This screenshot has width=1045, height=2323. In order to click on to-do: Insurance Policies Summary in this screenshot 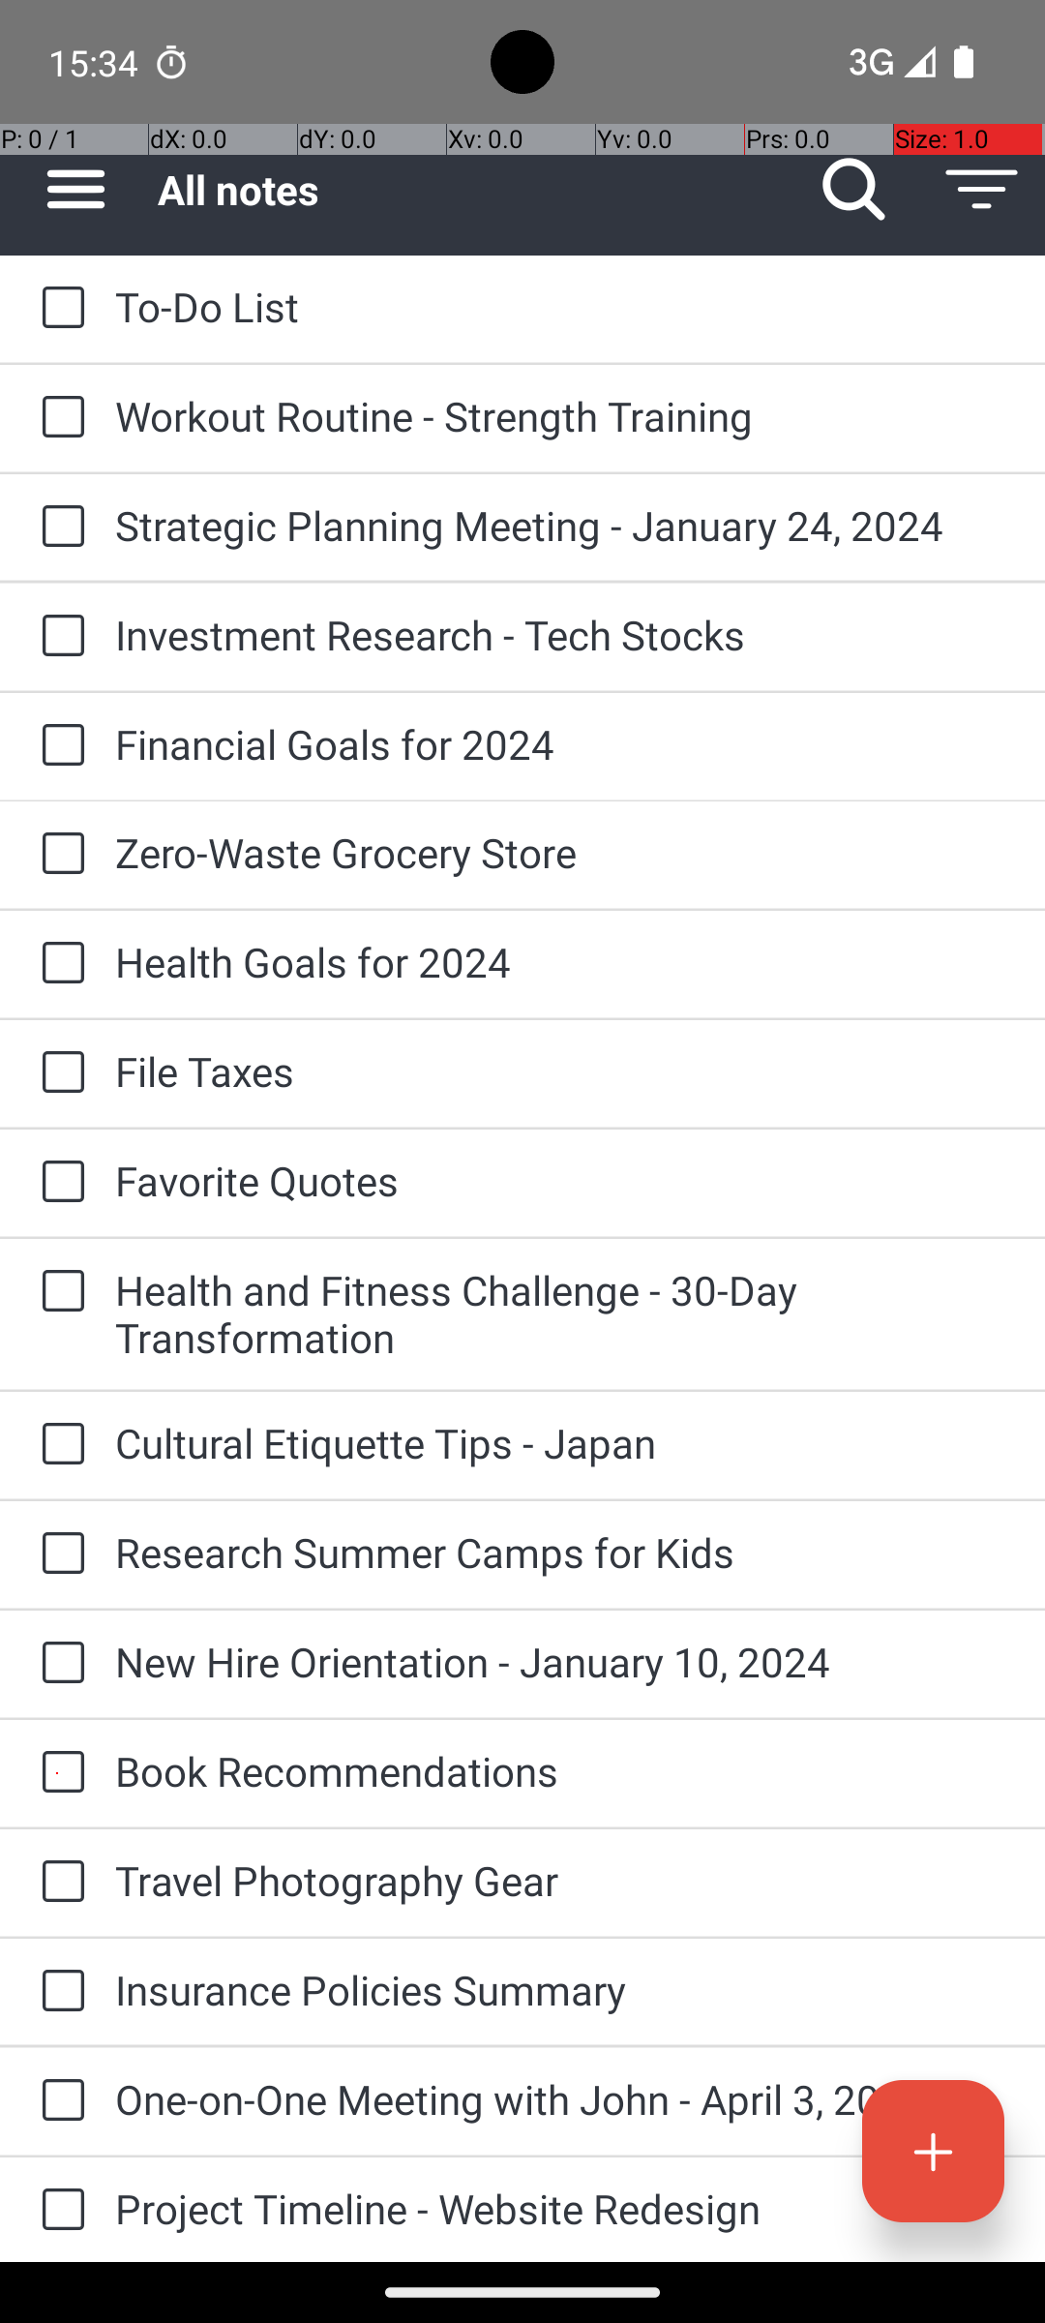, I will do `click(58, 1992)`.